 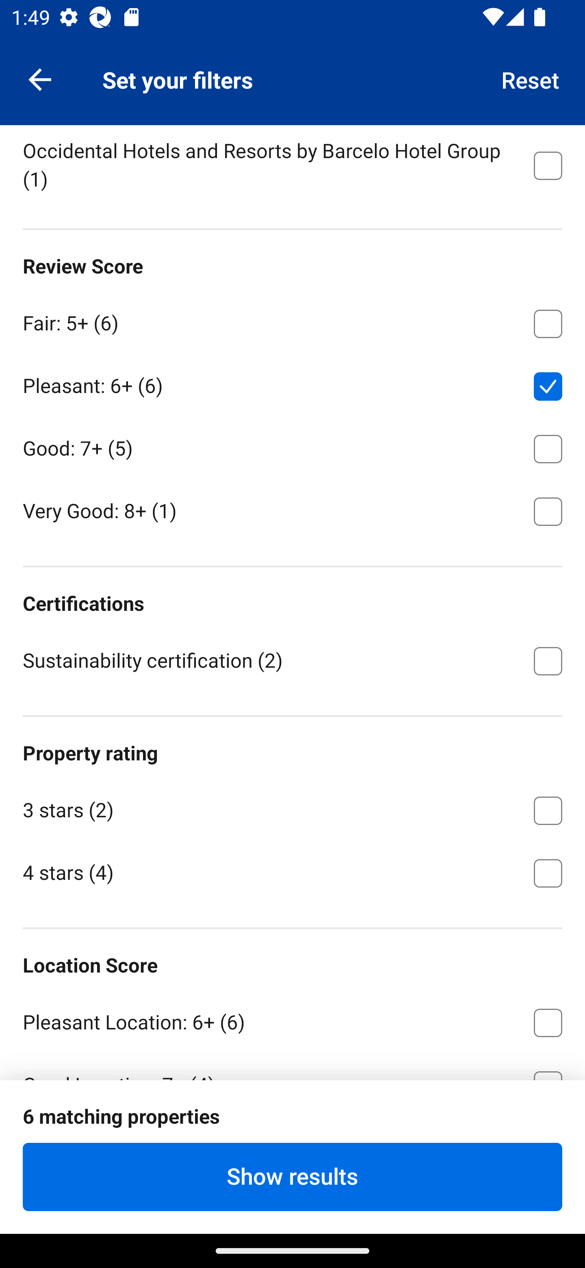 What do you see at coordinates (292, 446) in the screenshot?
I see `Good: 7+ ⁦(5)` at bounding box center [292, 446].